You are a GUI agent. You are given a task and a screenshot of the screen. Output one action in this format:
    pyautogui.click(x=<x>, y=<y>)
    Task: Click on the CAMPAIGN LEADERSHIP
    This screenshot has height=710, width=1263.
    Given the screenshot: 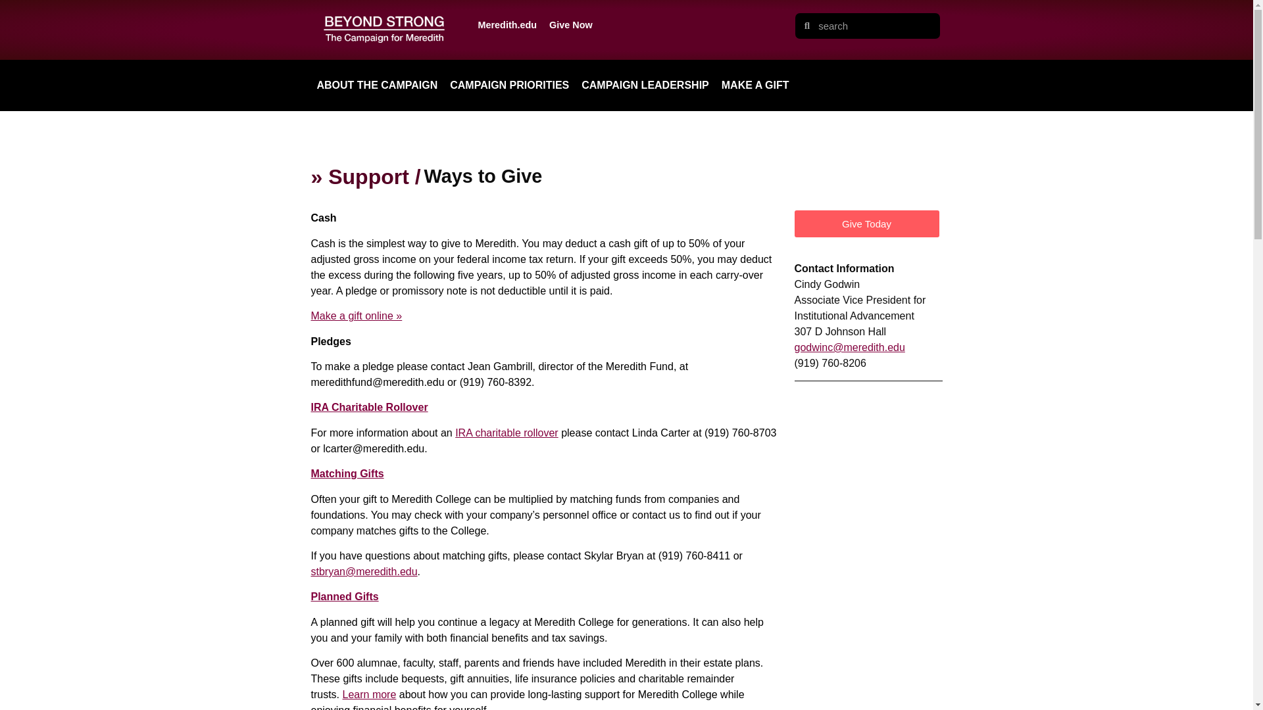 What is the action you would take?
    pyautogui.click(x=645, y=85)
    